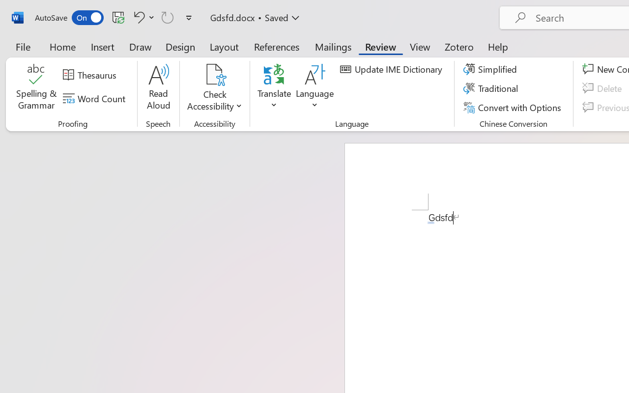 The width and height of the screenshot is (629, 393). What do you see at coordinates (603, 88) in the screenshot?
I see `Delete` at bounding box center [603, 88].